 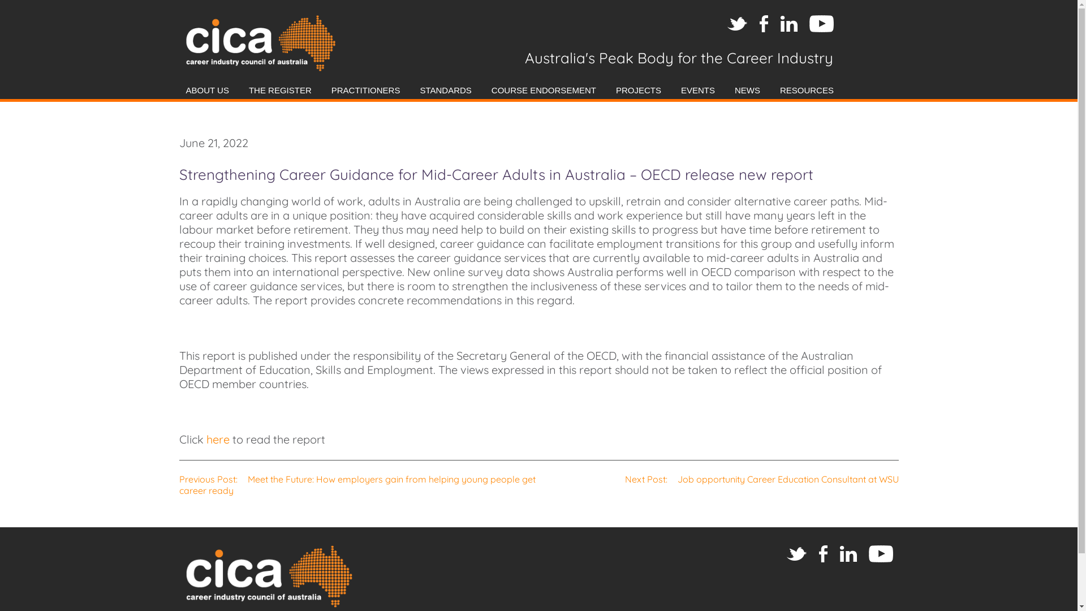 What do you see at coordinates (446, 91) in the screenshot?
I see `STANDARDS` at bounding box center [446, 91].